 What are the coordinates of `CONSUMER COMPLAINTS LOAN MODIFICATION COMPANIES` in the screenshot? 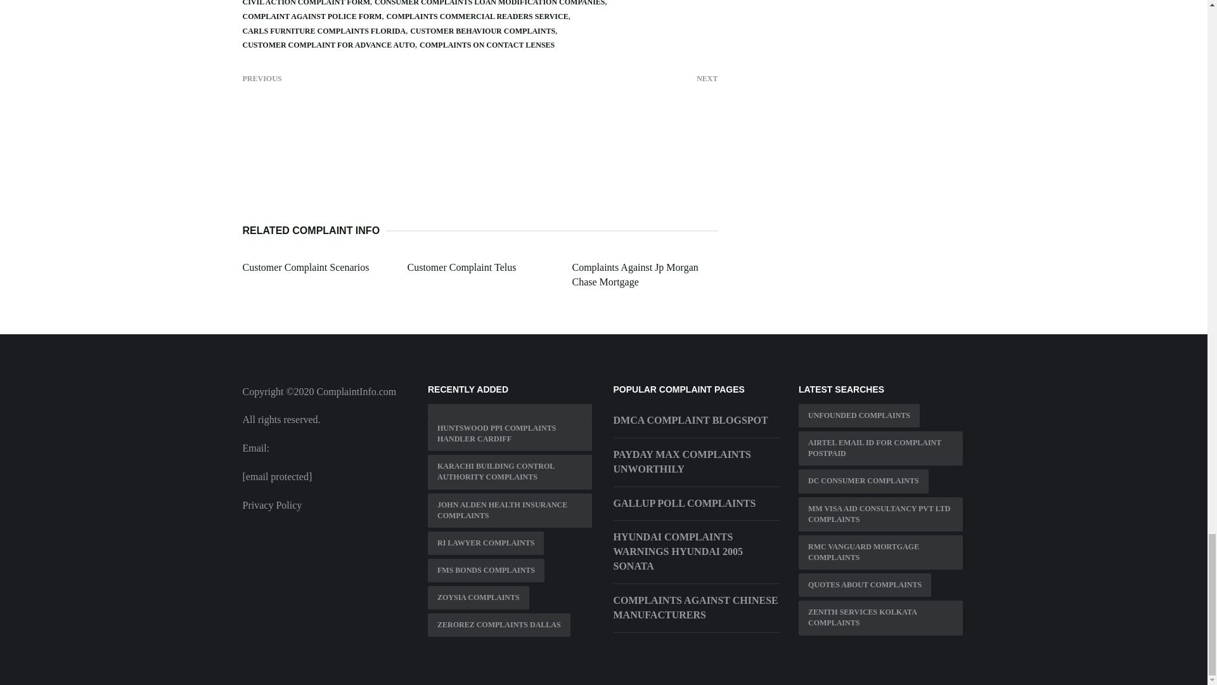 It's located at (489, 3).